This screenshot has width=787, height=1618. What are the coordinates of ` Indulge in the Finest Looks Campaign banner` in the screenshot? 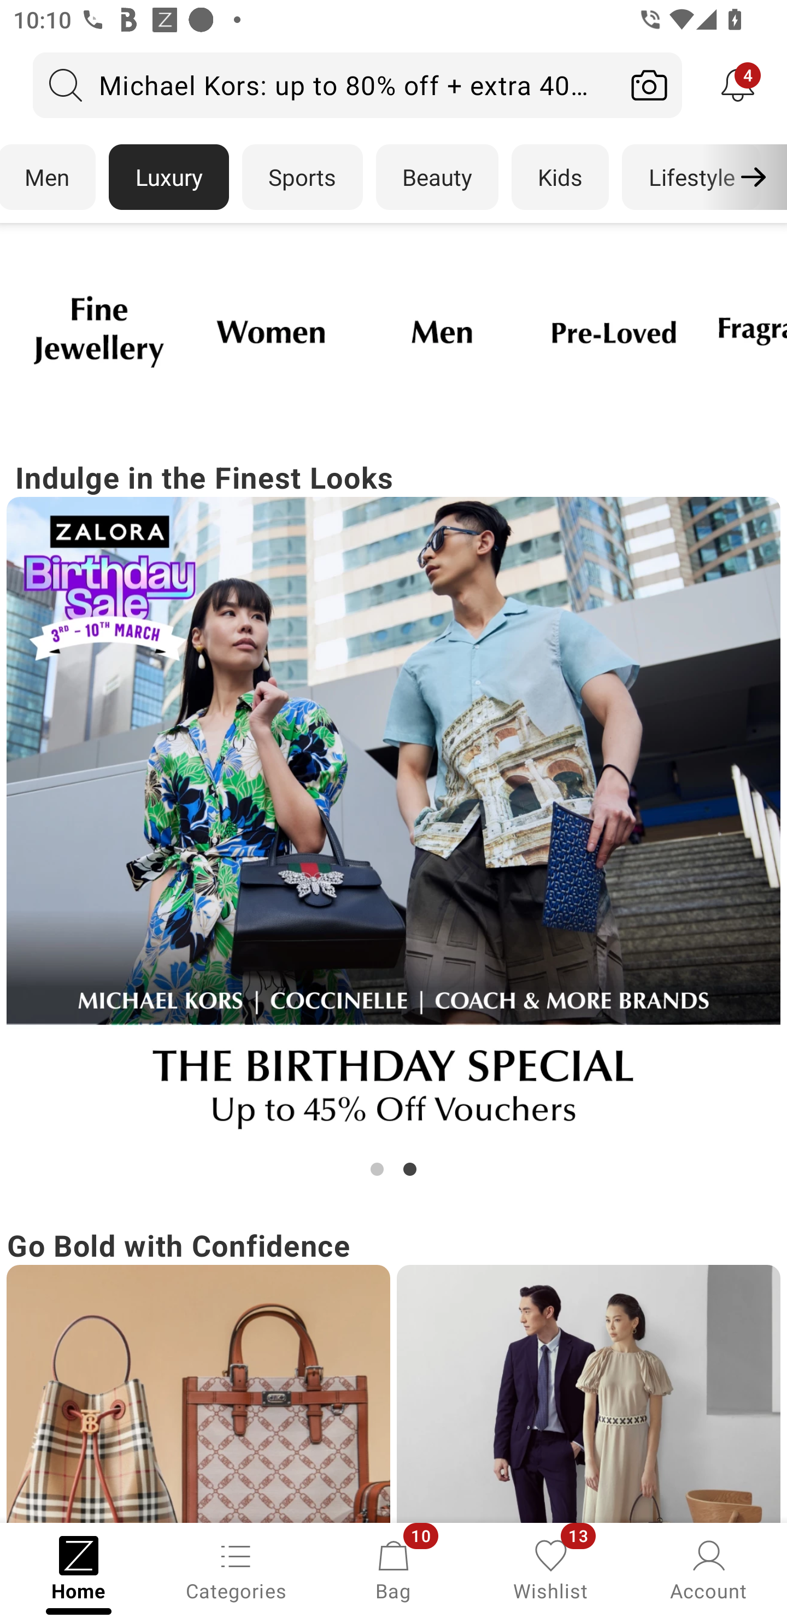 It's located at (393, 818).